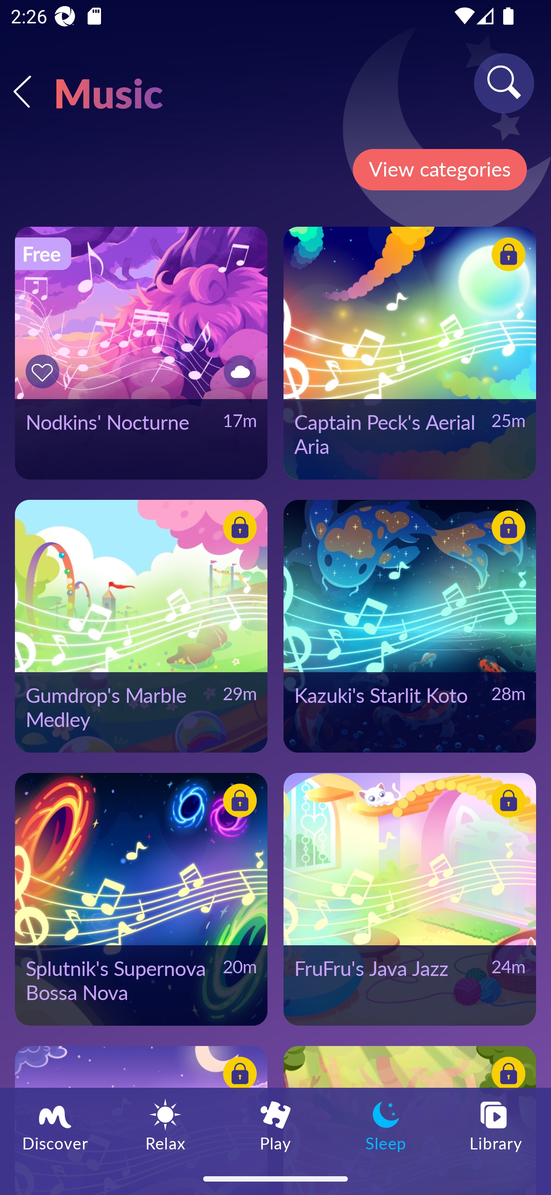 Image resolution: width=551 pixels, height=1195 pixels. I want to click on Button, so click(44, 372).